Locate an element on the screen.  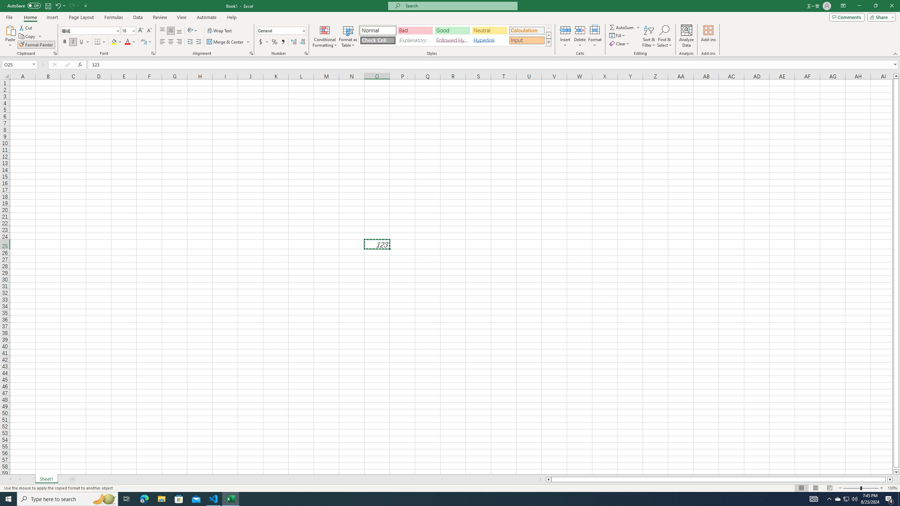
Undo is located at coordinates (60, 6).